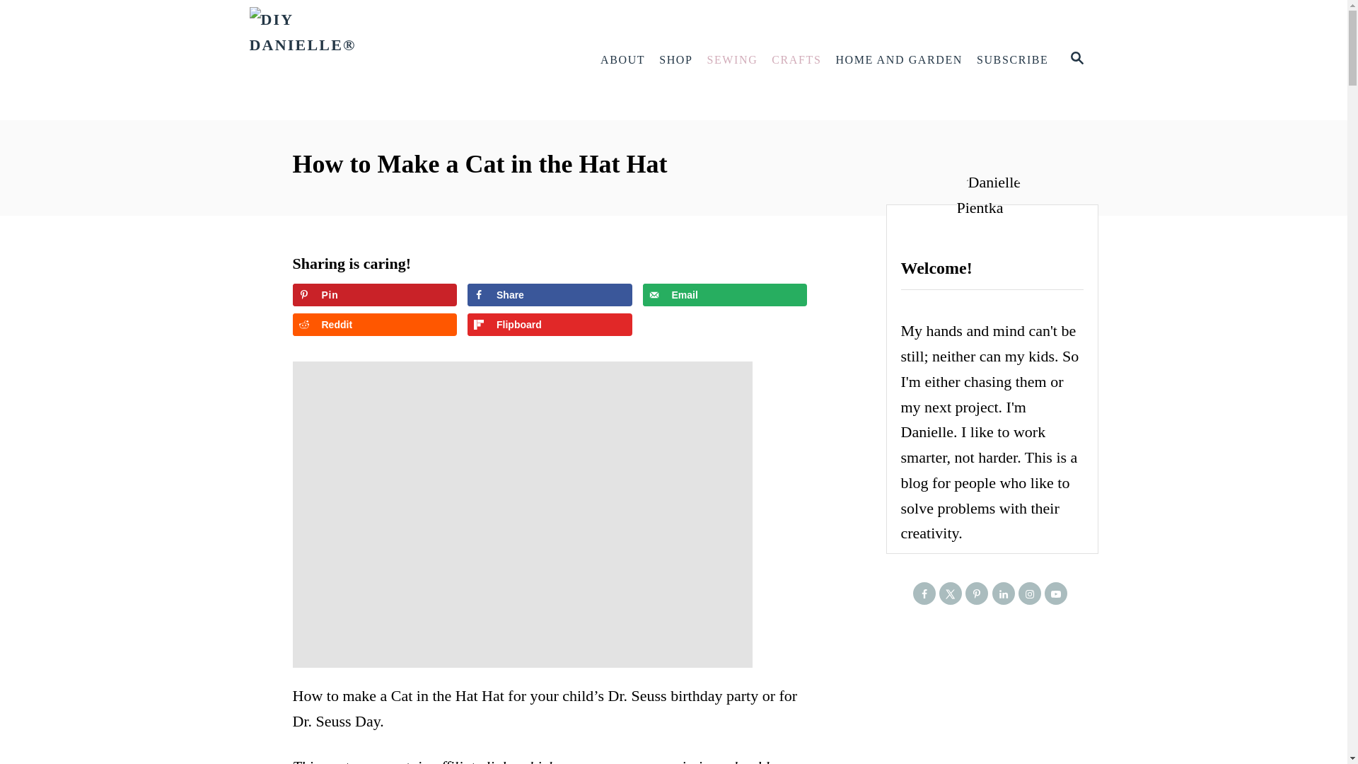 The width and height of the screenshot is (1358, 764). I want to click on Pin, so click(375, 294).